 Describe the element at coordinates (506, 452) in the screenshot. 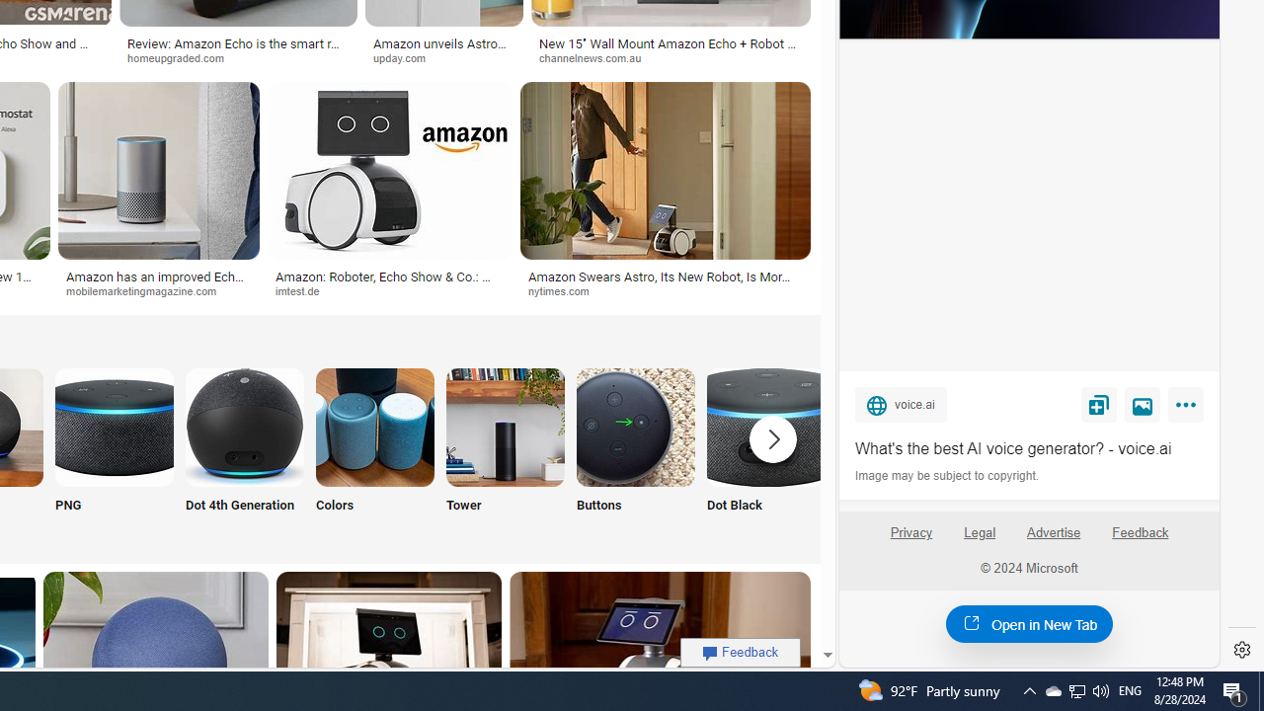

I see `Tower` at that location.